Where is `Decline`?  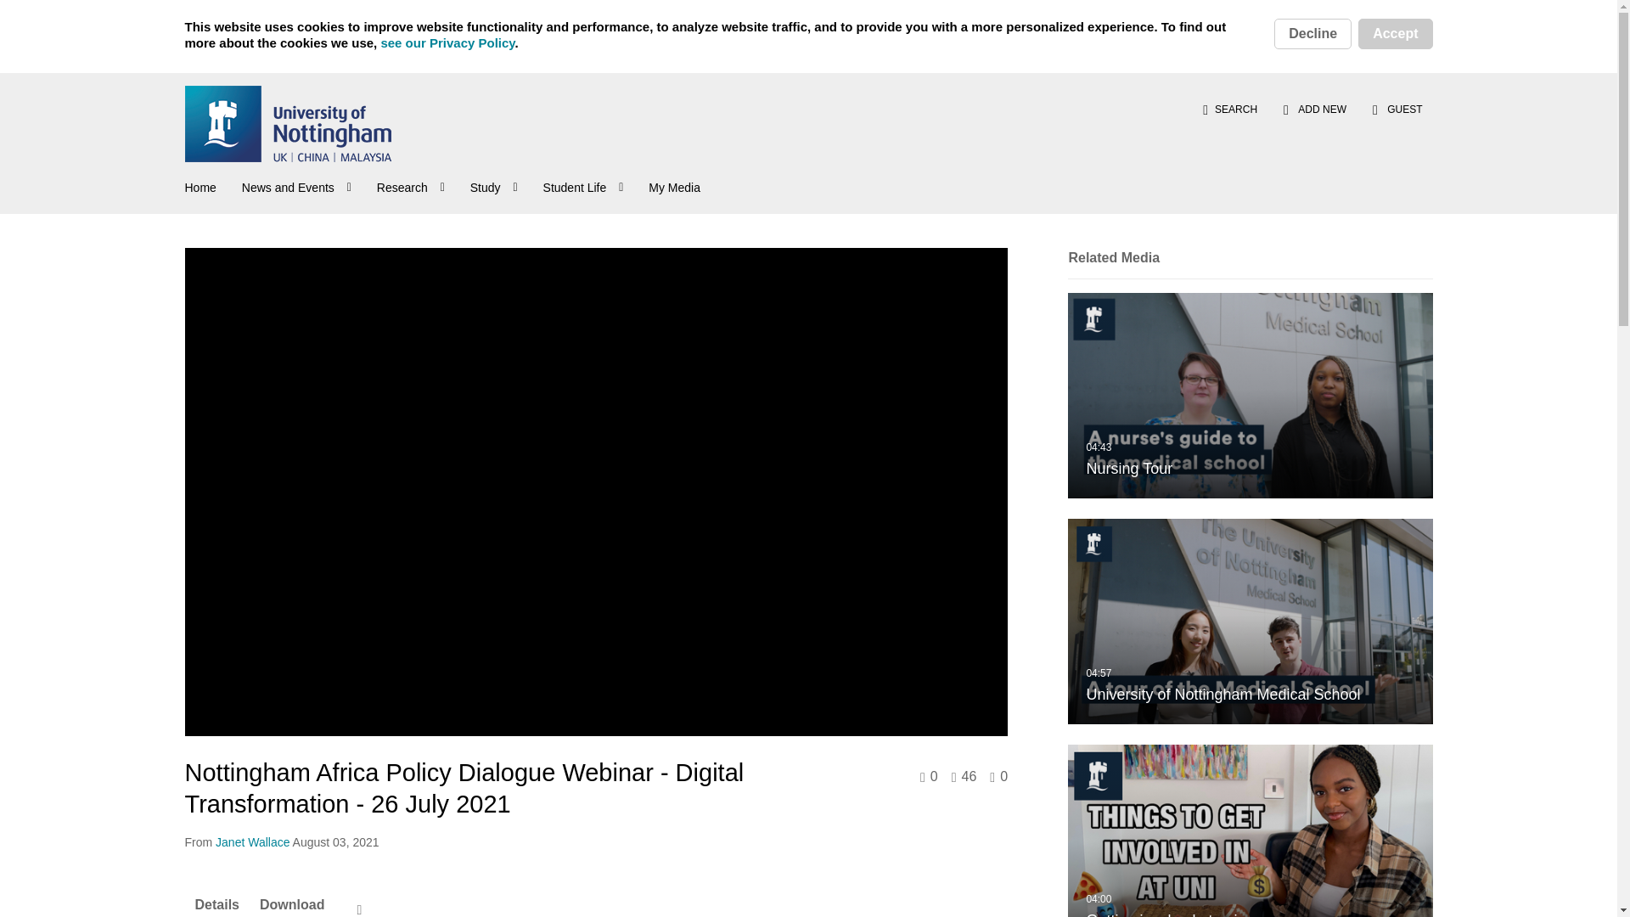 Decline is located at coordinates (1312, 34).